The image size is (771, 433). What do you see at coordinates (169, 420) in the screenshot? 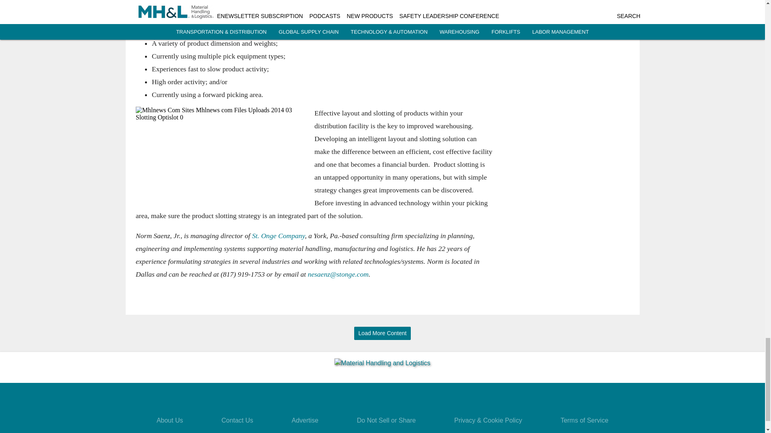
I see `About Us` at bounding box center [169, 420].